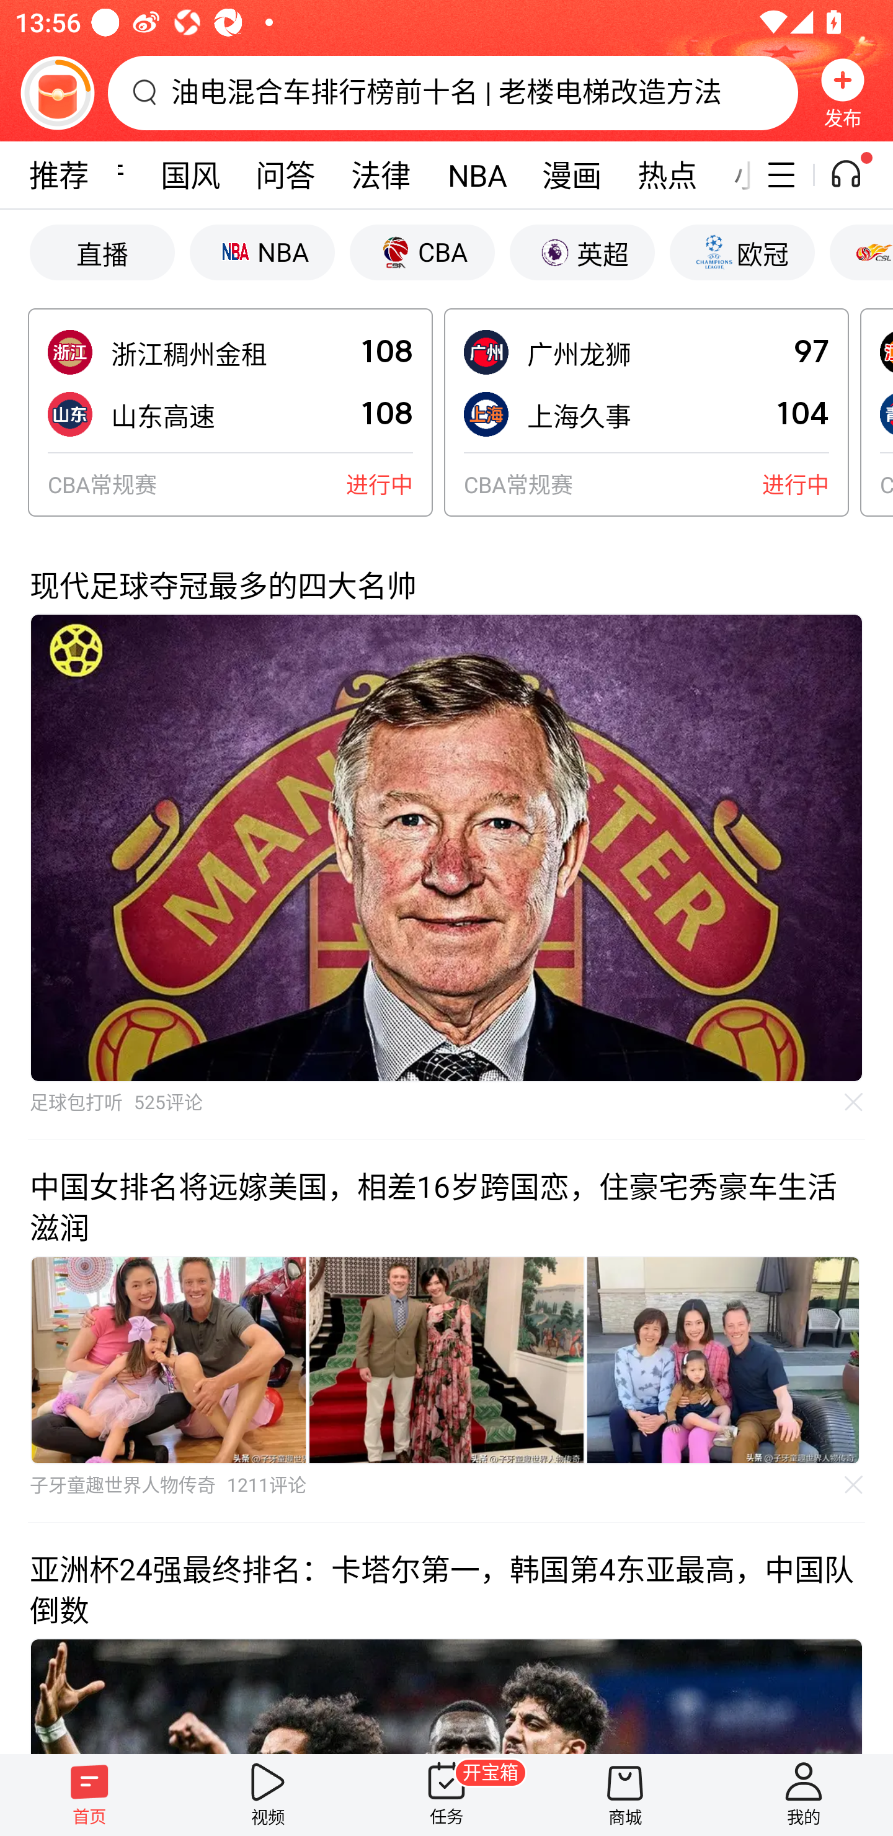 This screenshot has width=893, height=1836. I want to click on 现代足球夺冠最多的四大名帅 作者为  足球包打听  525评论   不感兴趣, so click(446, 840).